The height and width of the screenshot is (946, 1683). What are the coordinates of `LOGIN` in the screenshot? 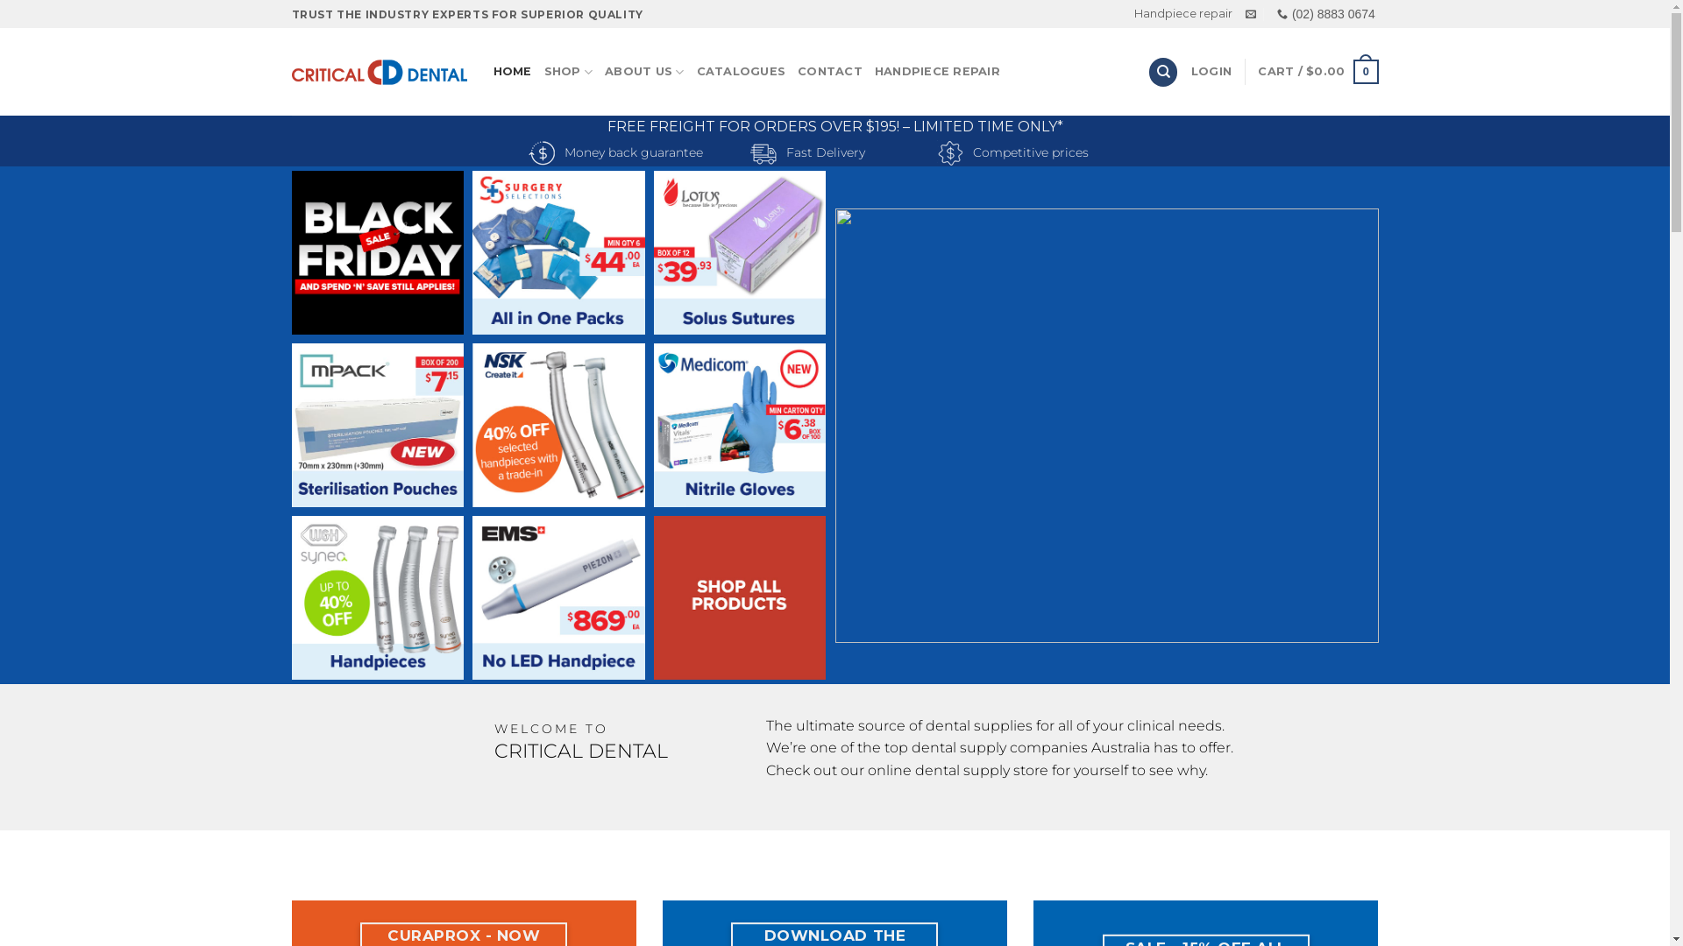 It's located at (1211, 72).